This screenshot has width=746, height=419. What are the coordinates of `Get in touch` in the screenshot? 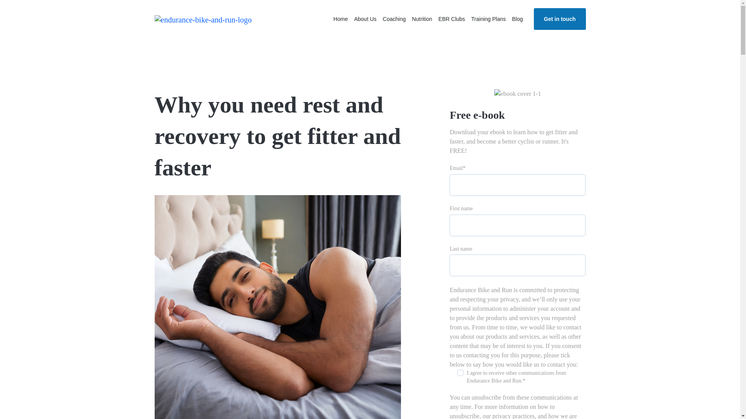 It's located at (559, 19).